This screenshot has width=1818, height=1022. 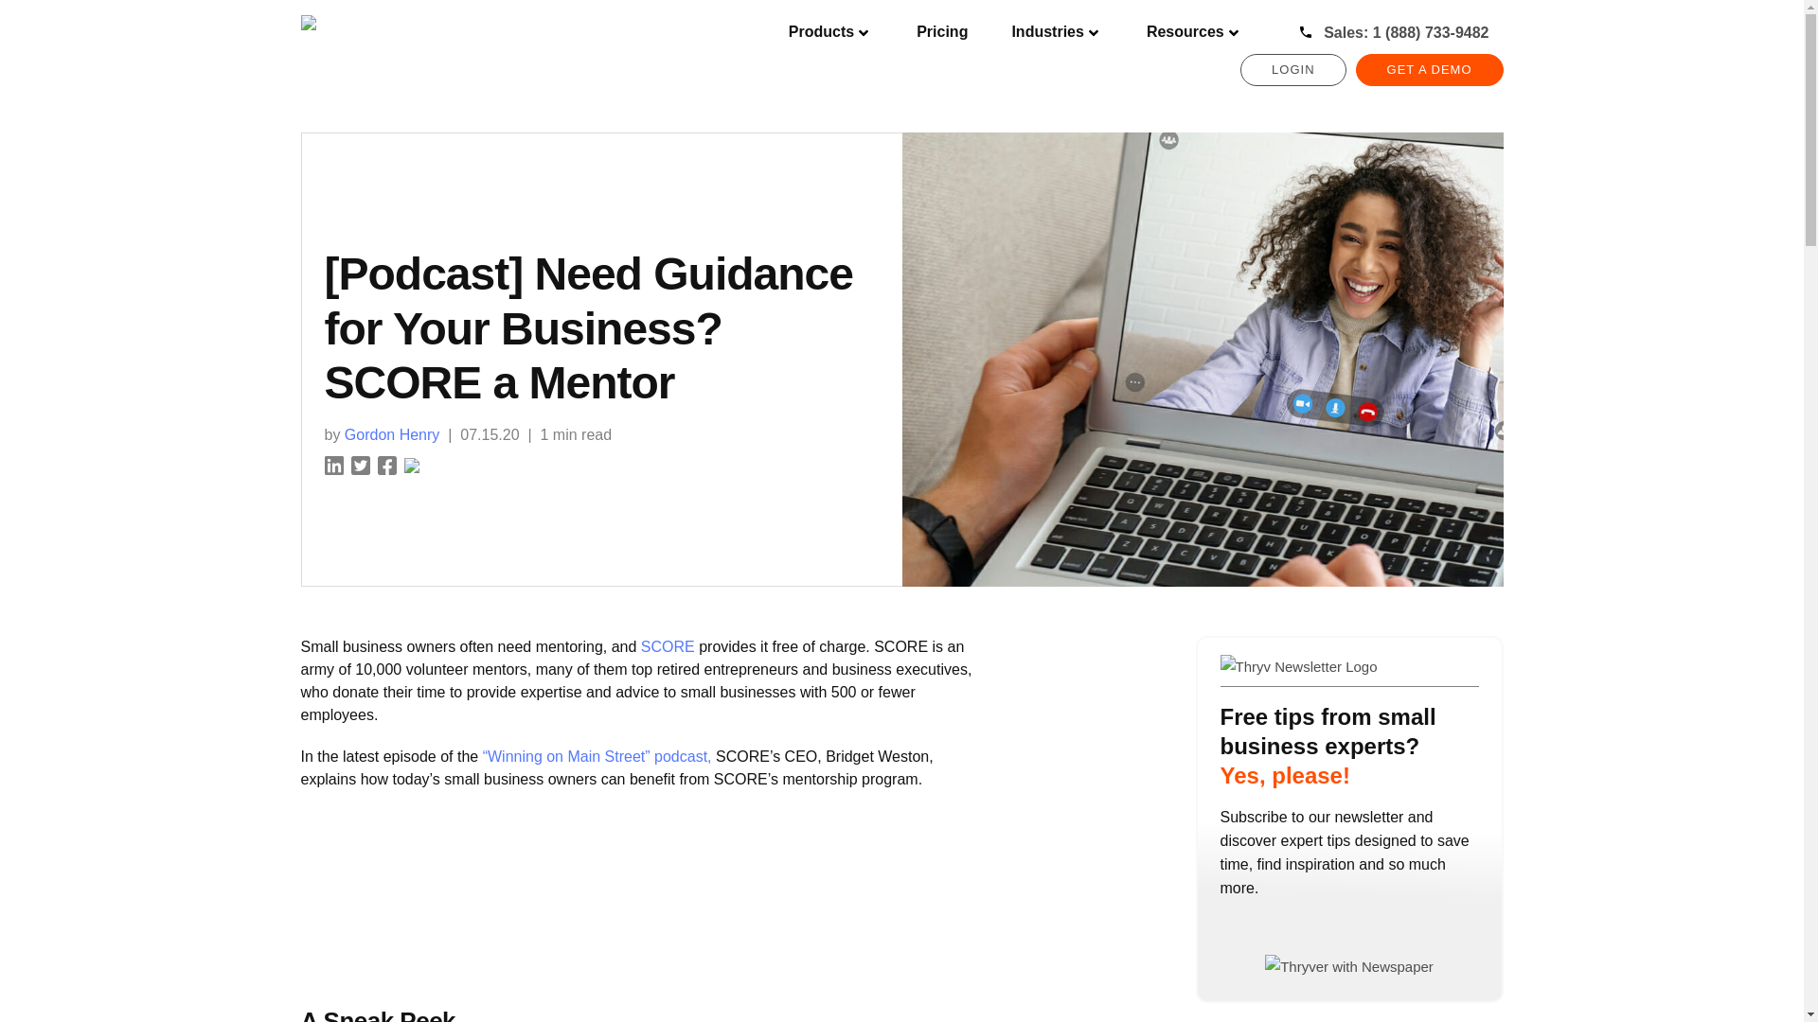 What do you see at coordinates (360, 464) in the screenshot?
I see `Share on X` at bounding box center [360, 464].